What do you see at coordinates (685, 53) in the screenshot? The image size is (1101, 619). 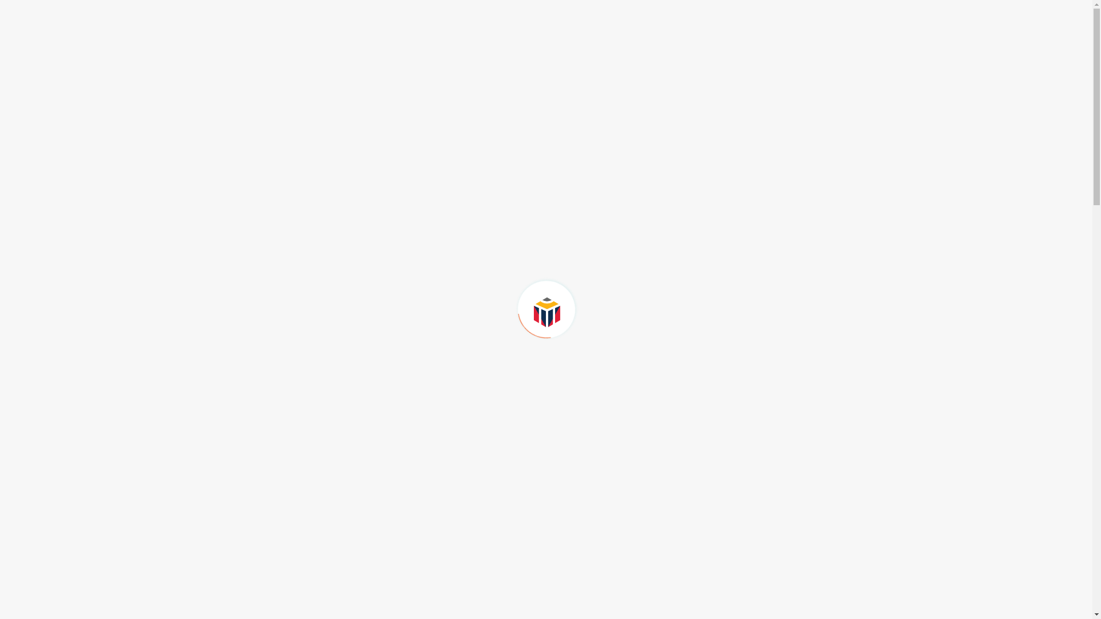 I see `S E I P` at bounding box center [685, 53].